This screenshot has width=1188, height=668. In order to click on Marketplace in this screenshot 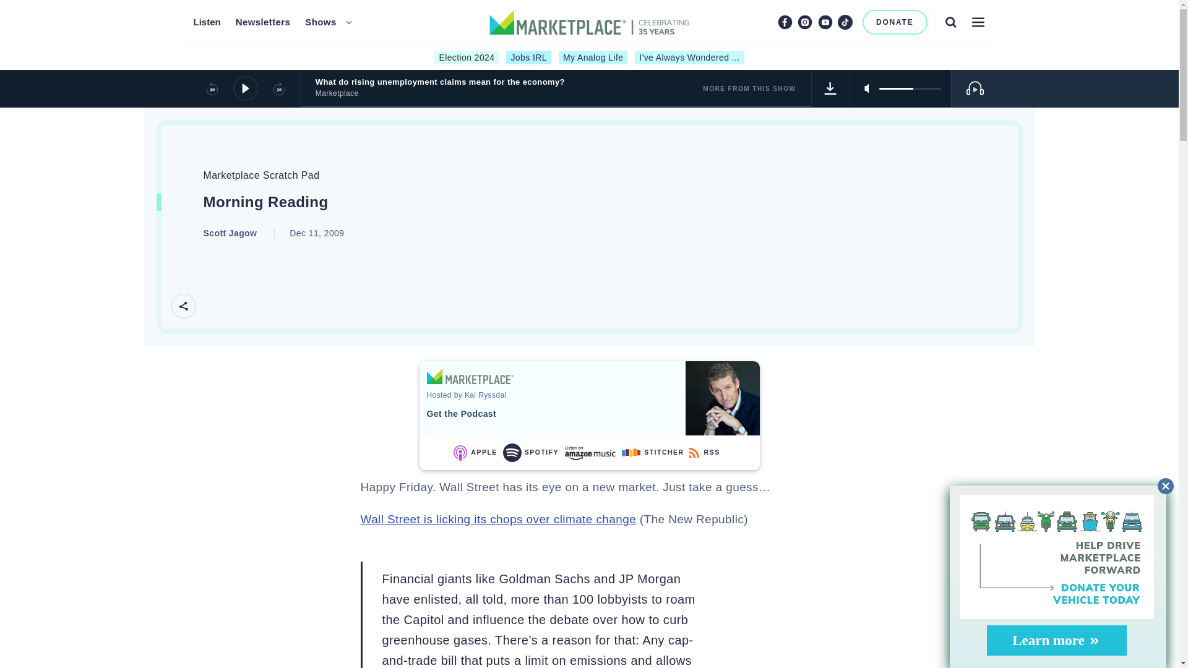, I will do `click(470, 376)`.